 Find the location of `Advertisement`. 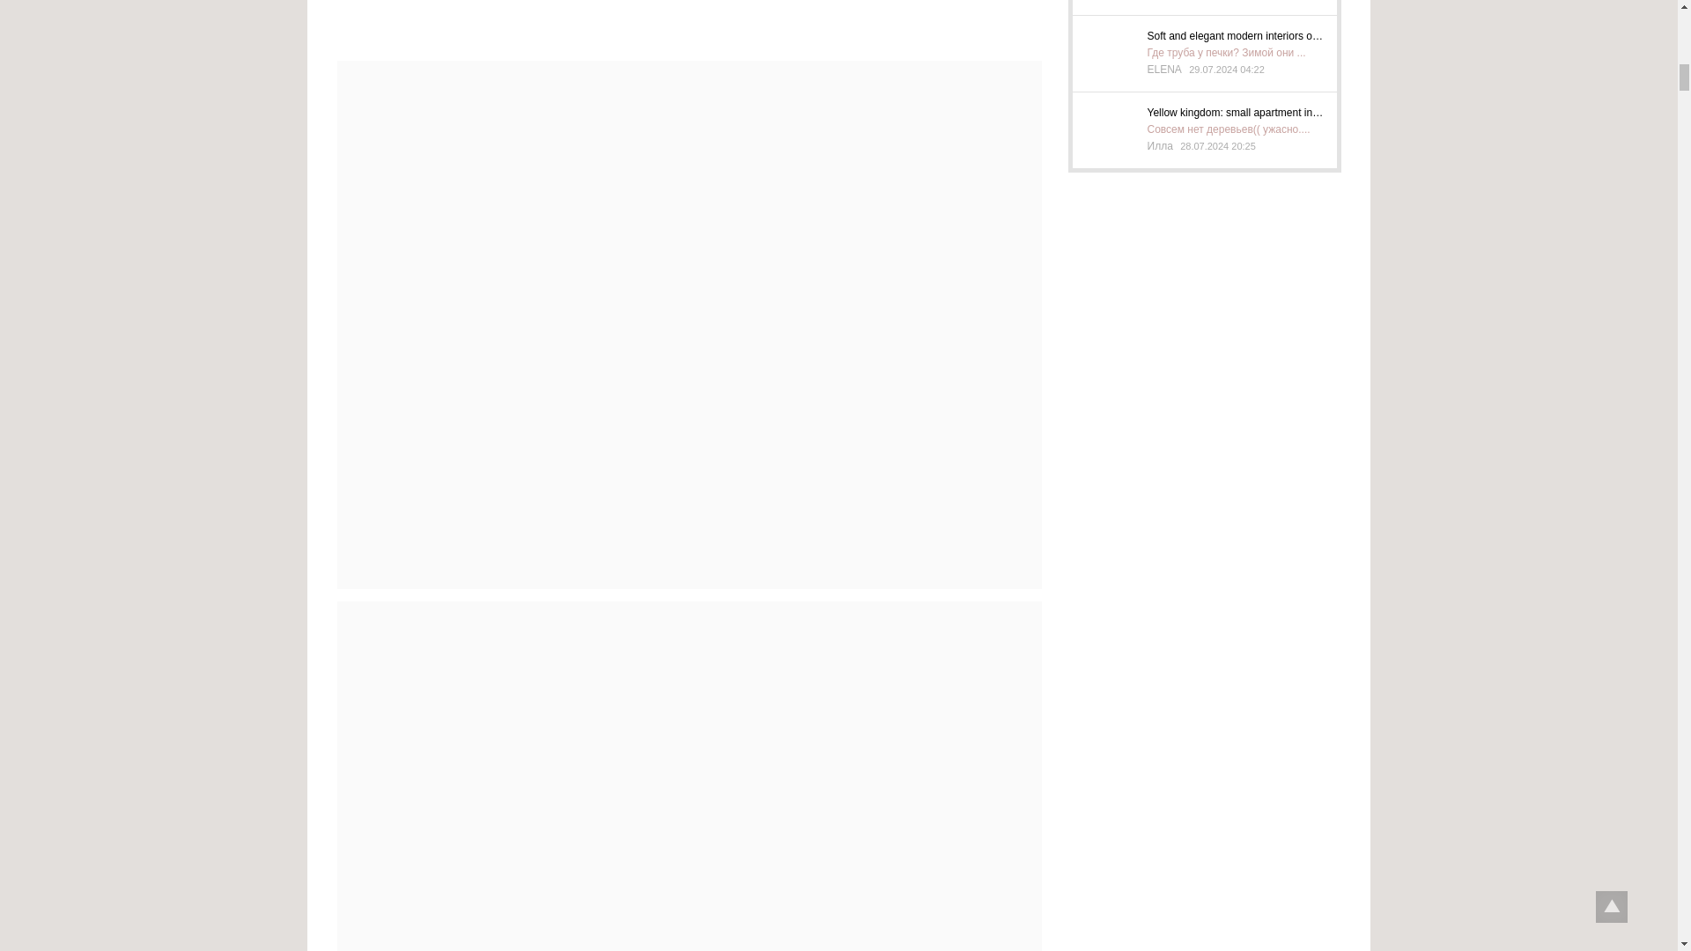

Advertisement is located at coordinates (689, 25).